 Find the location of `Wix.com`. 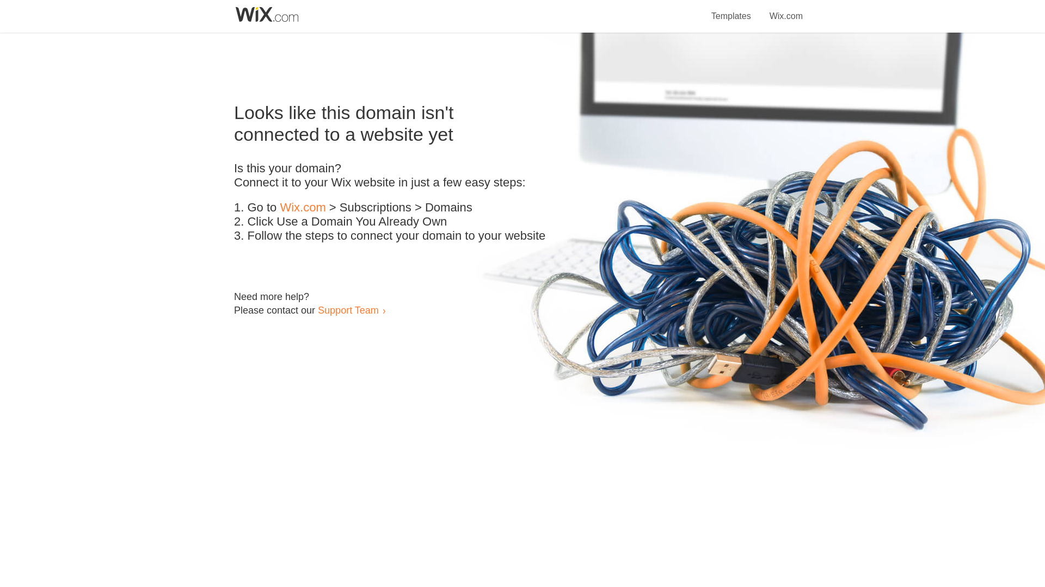

Wix.com is located at coordinates (303, 208).